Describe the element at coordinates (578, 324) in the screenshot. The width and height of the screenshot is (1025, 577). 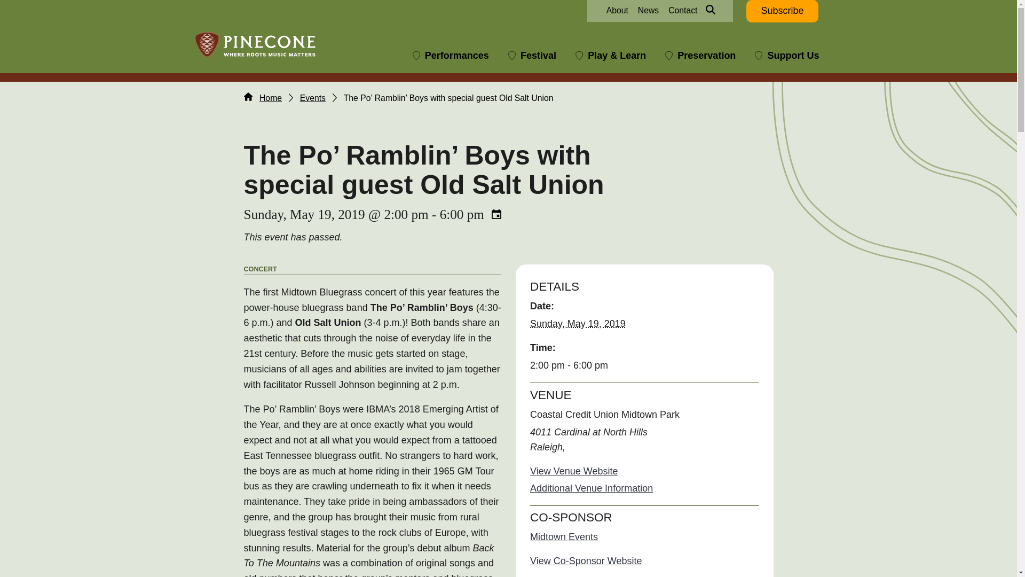
I see `2019-05-19` at that location.